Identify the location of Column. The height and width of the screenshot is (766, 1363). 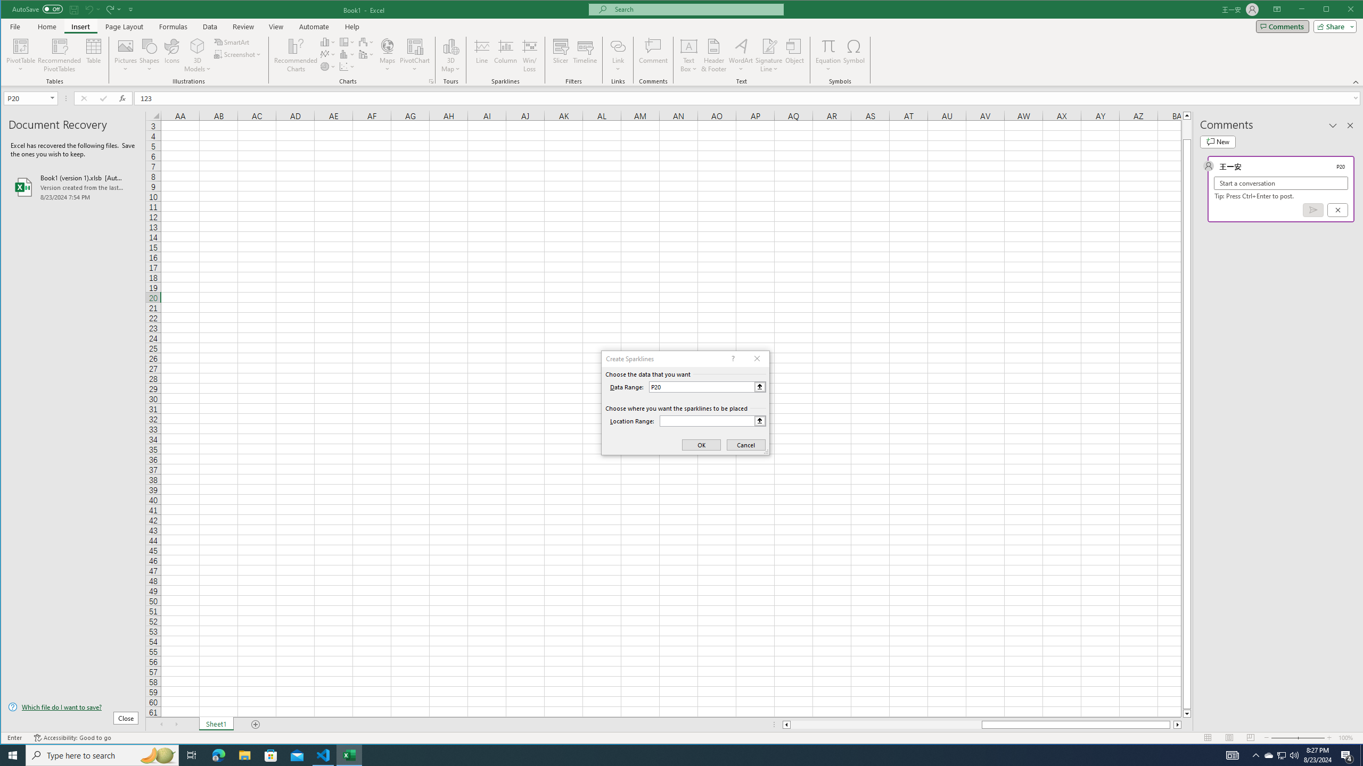
(505, 55).